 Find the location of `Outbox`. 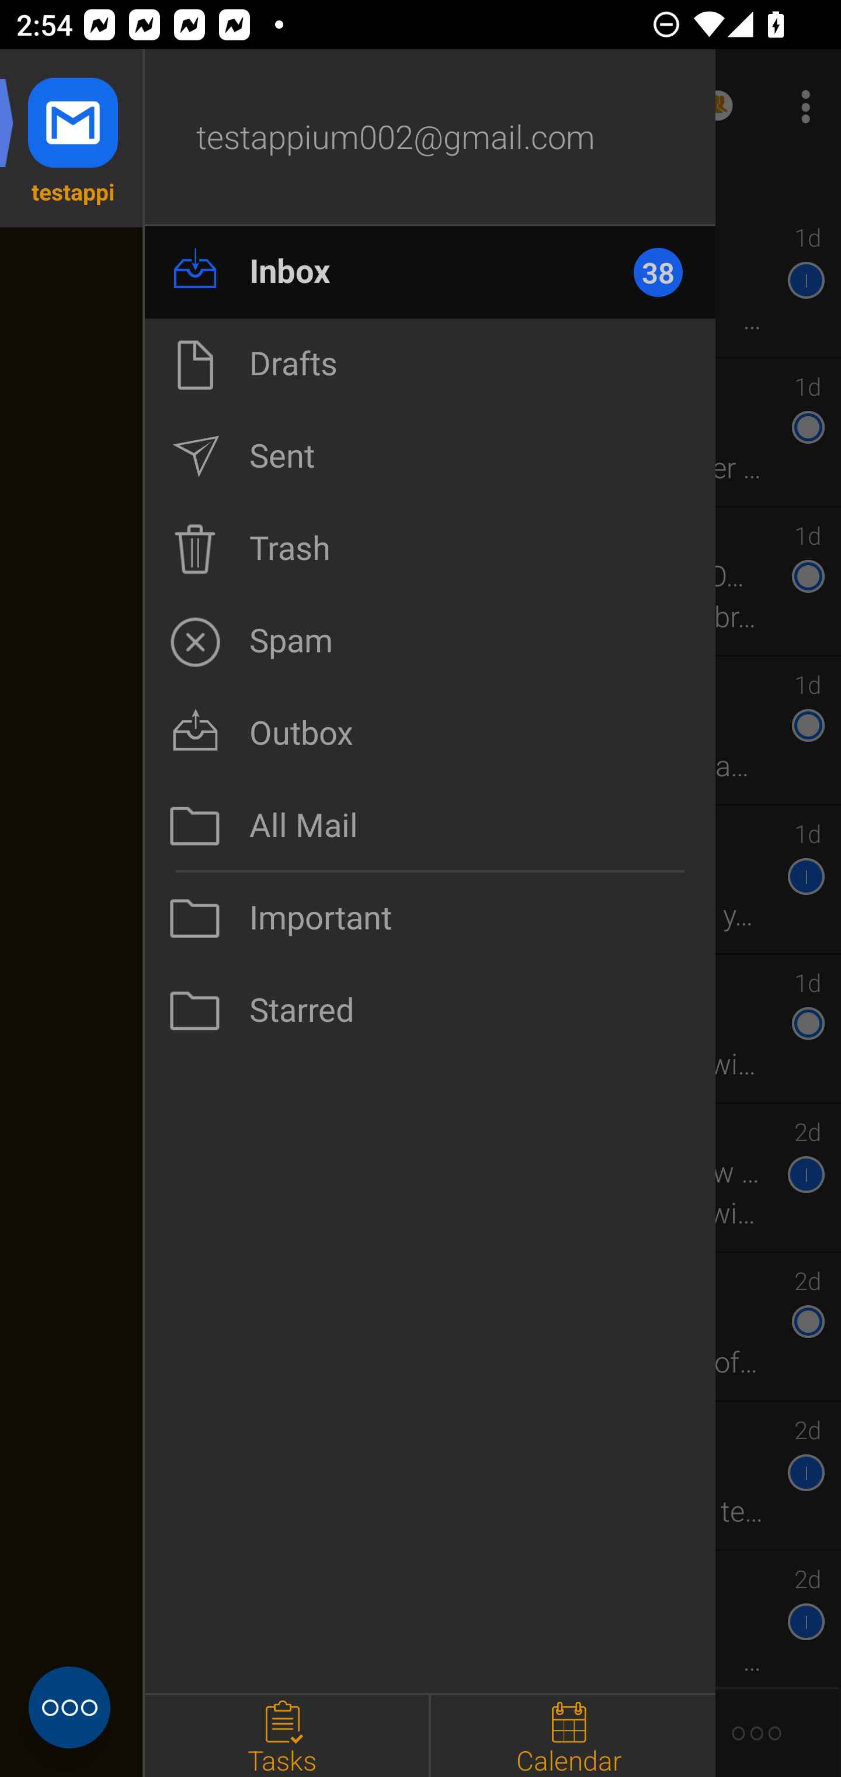

Outbox is located at coordinates (430, 734).